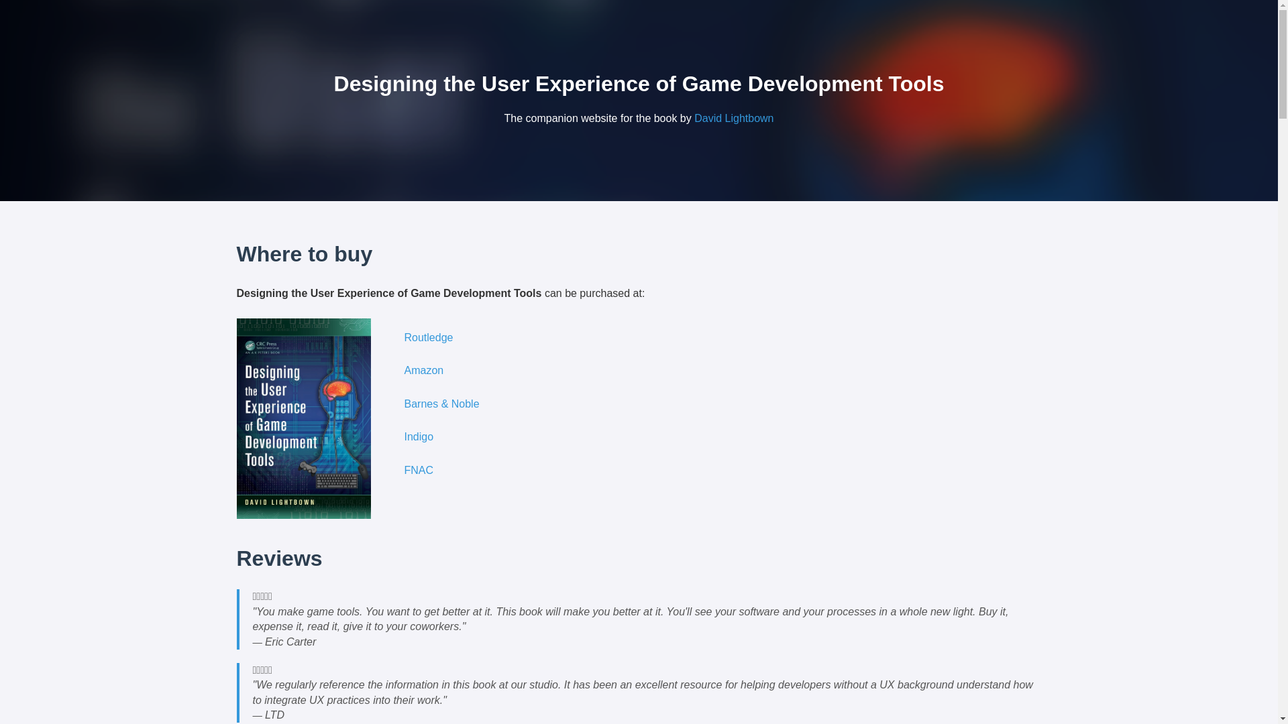 Image resolution: width=1288 pixels, height=724 pixels. I want to click on Routledge, so click(428, 337).